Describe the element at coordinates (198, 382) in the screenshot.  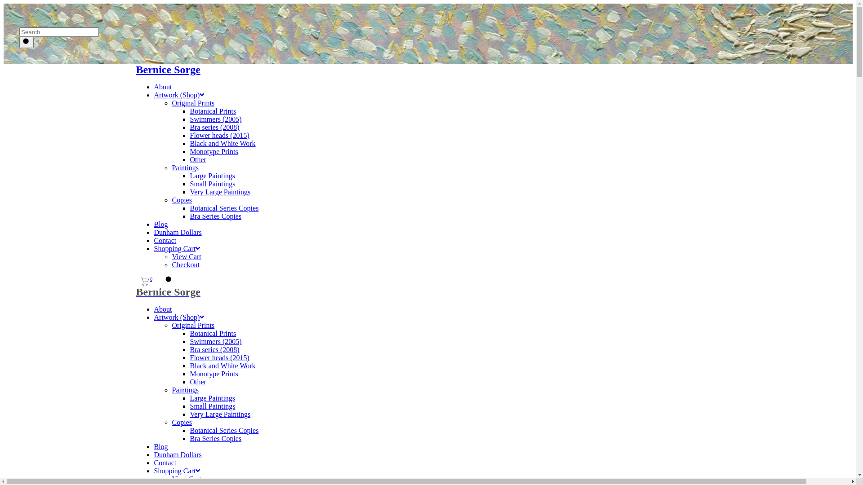
I see `Other` at that location.